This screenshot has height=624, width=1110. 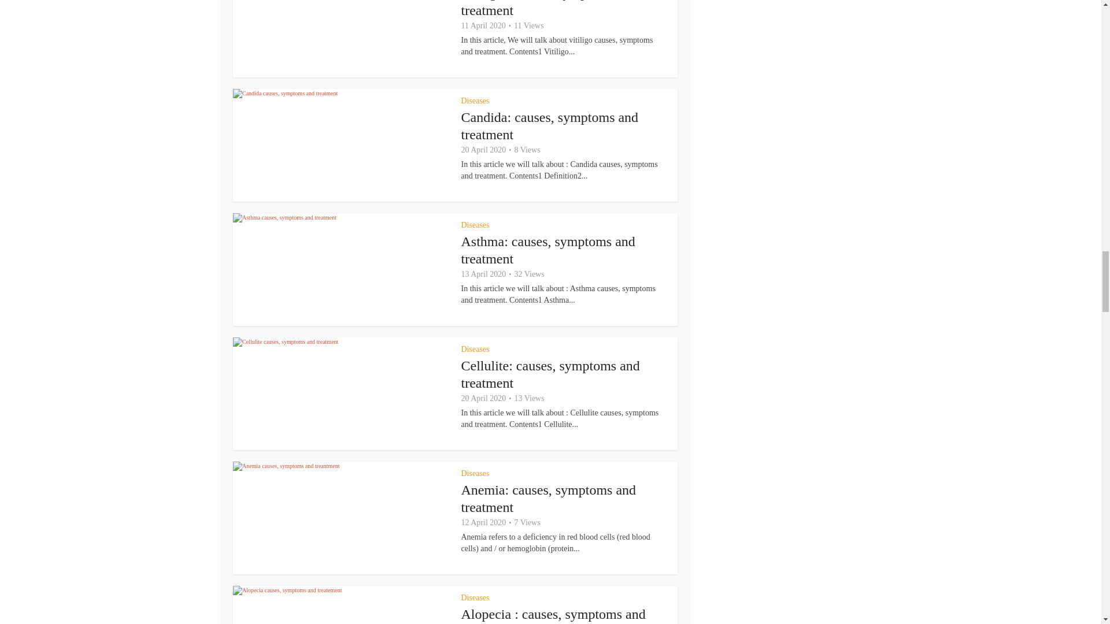 I want to click on Asthma: causes, symptoms and treatment, so click(x=548, y=250).